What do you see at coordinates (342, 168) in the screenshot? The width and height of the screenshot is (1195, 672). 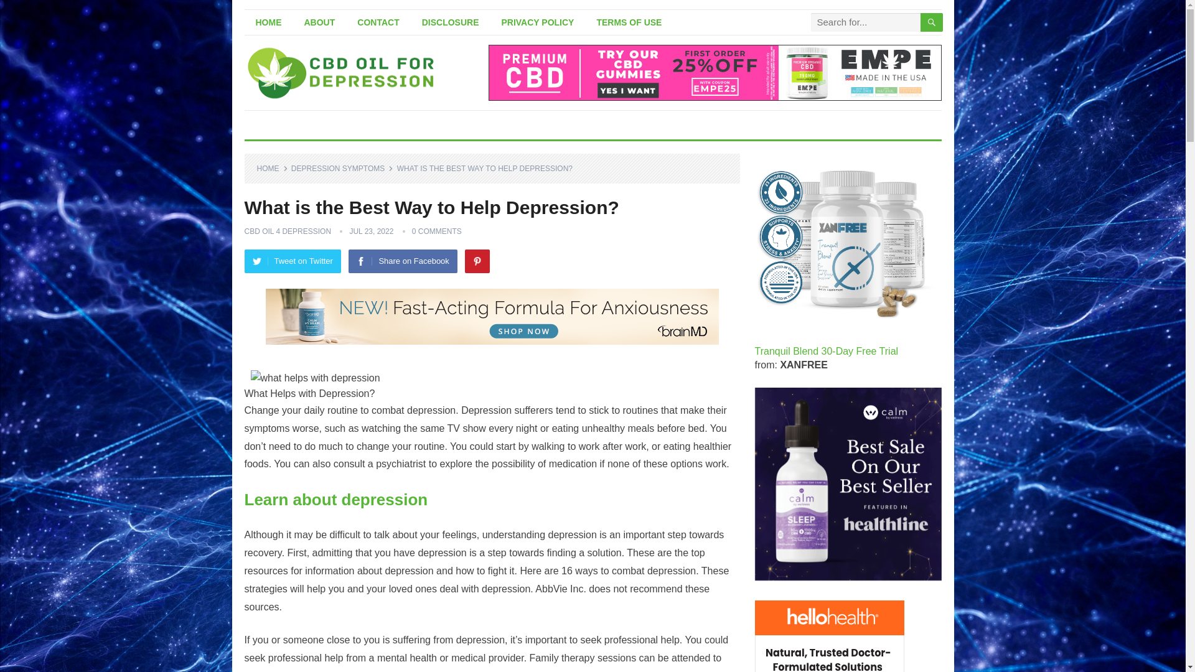 I see `View all posts in Depression Symptoms` at bounding box center [342, 168].